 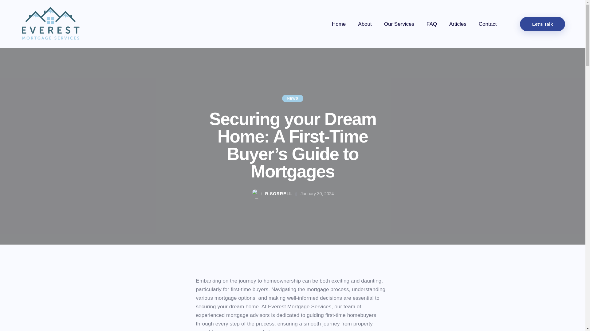 What do you see at coordinates (339, 24) in the screenshot?
I see `Home` at bounding box center [339, 24].